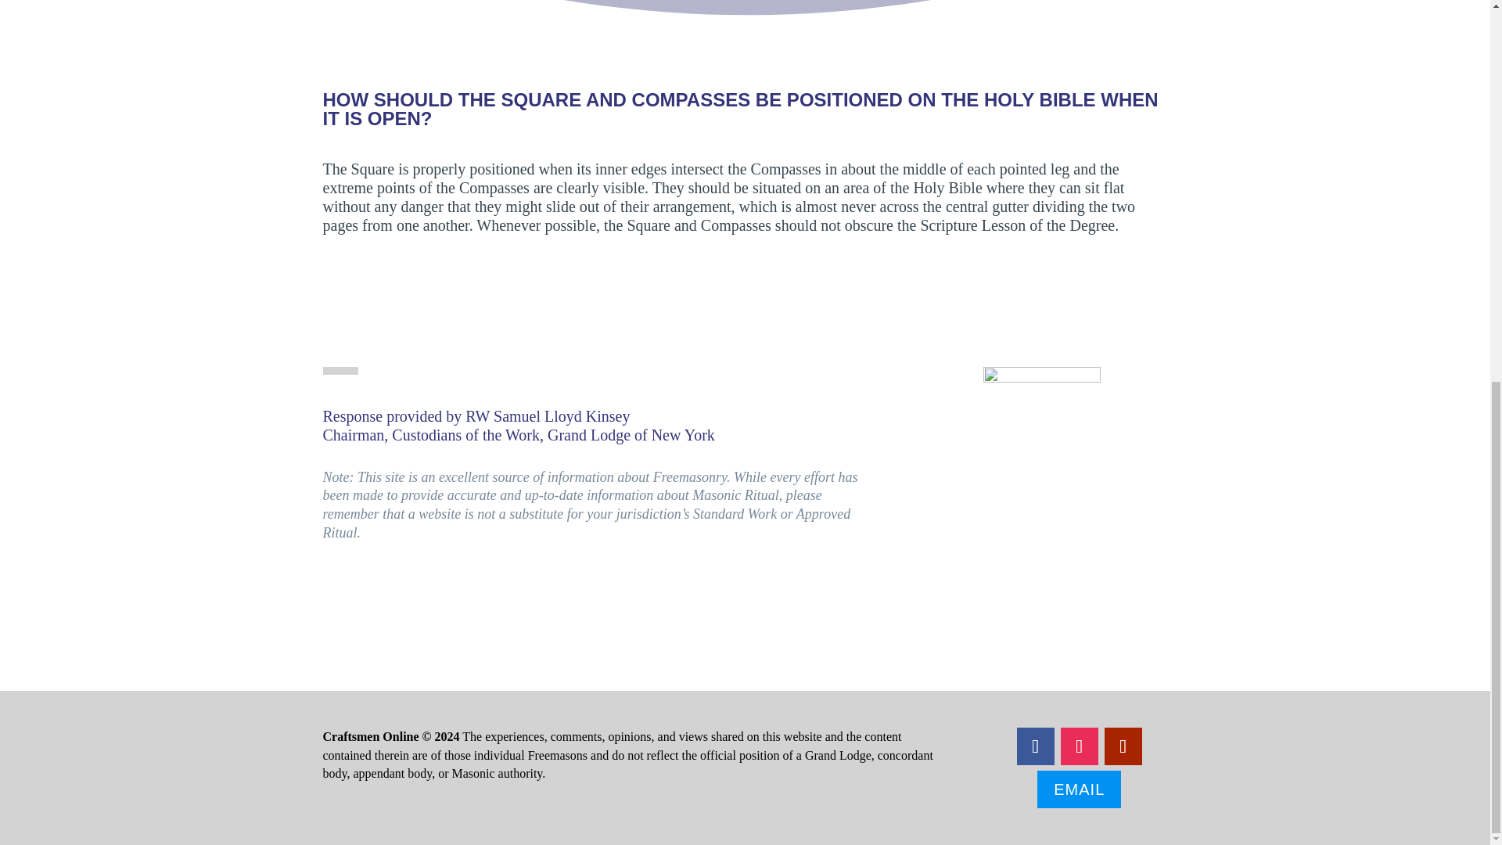  Describe the element at coordinates (1079, 789) in the screenshot. I see `EMAIL` at that location.